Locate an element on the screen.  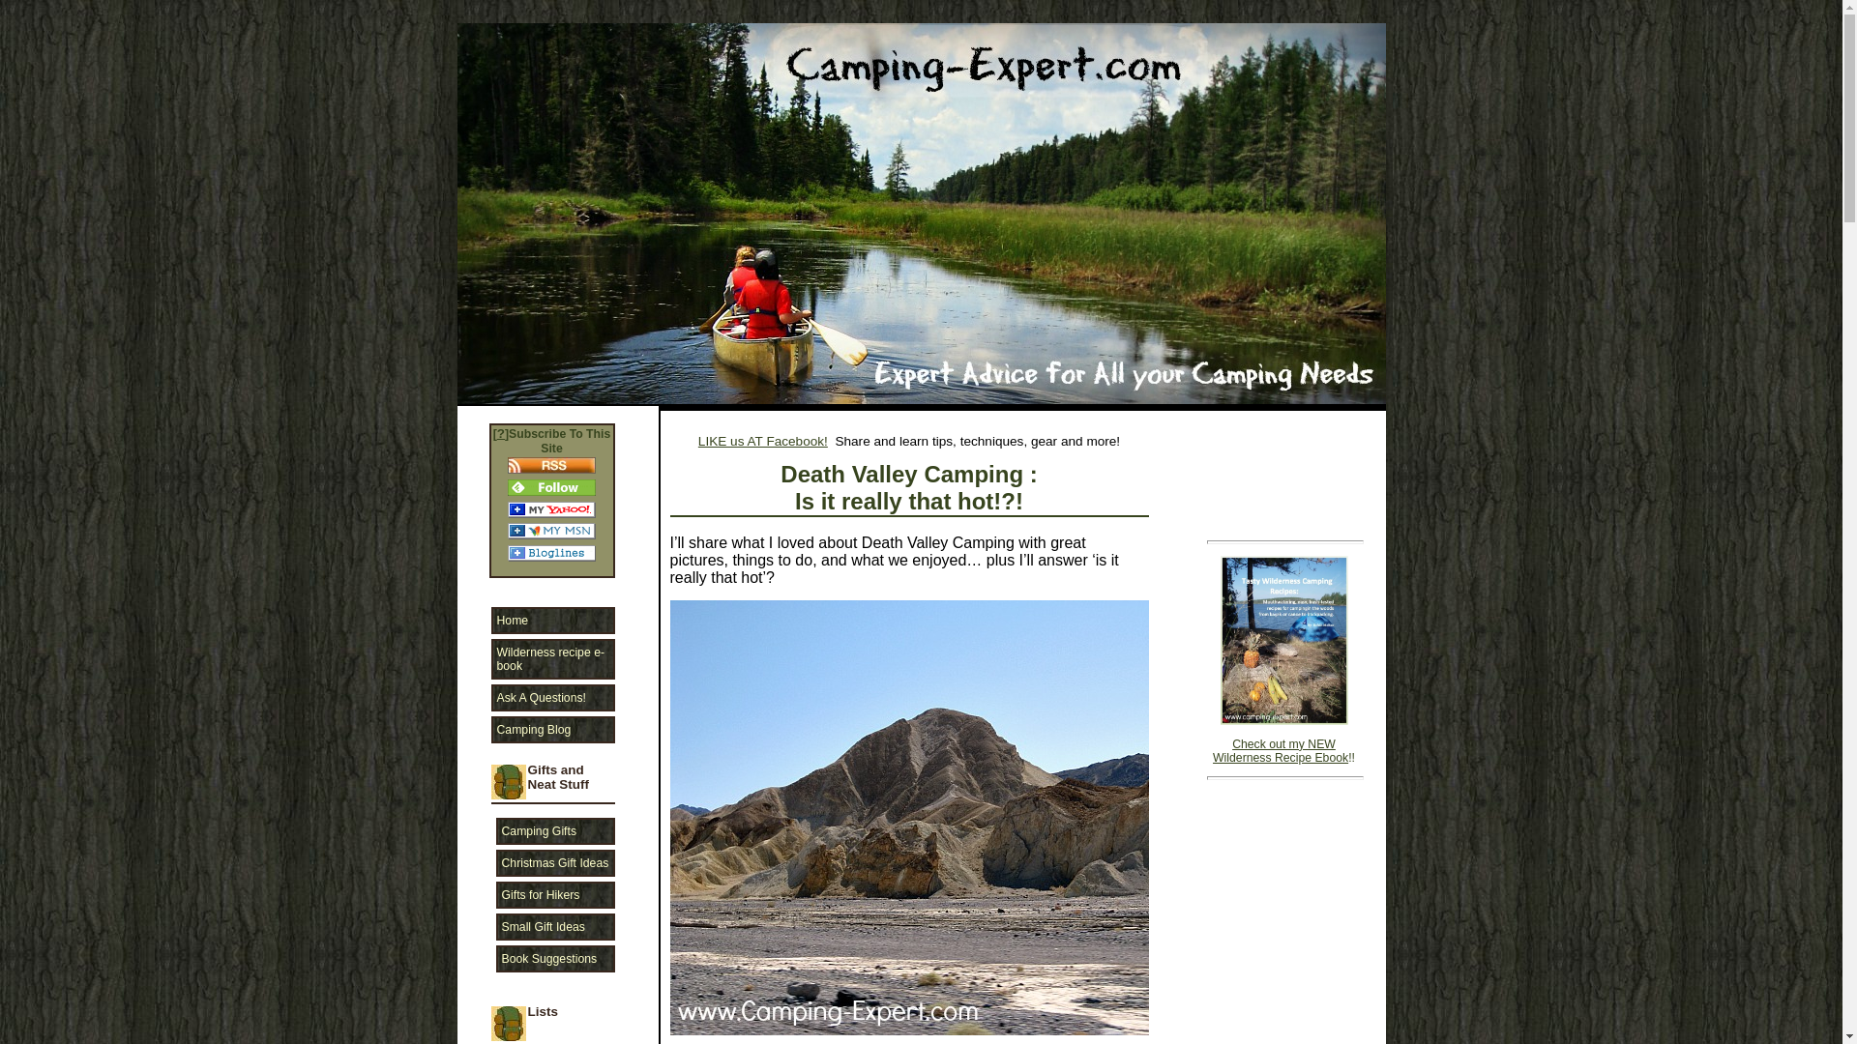
Christmas Gift Ideas is located at coordinates (555, 863).